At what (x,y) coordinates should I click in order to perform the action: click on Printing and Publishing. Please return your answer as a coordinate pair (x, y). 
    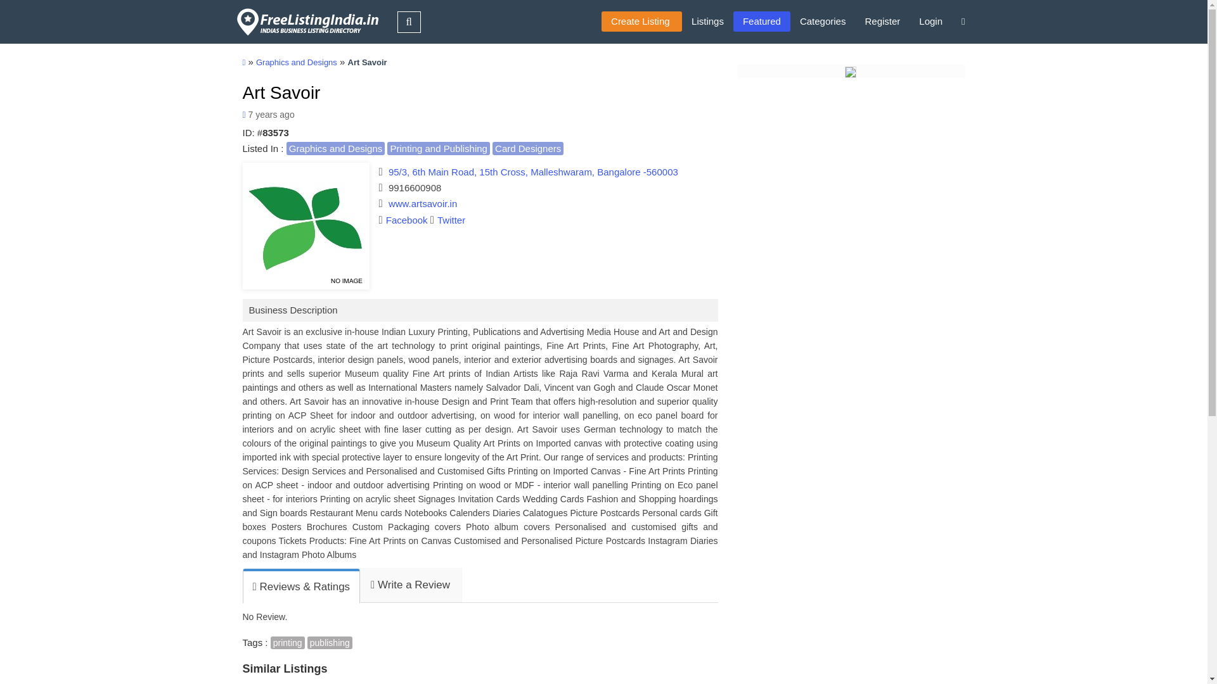
    Looking at the image, I should click on (437, 148).